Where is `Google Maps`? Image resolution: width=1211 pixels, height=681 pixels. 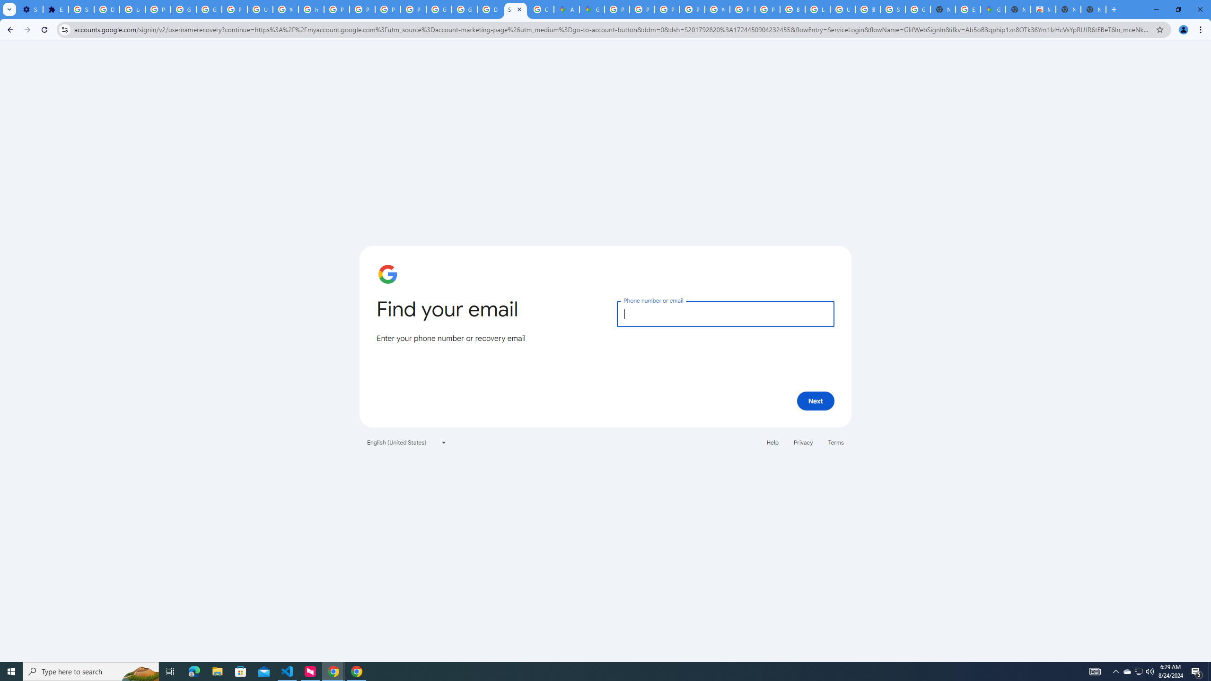 Google Maps is located at coordinates (993, 9).